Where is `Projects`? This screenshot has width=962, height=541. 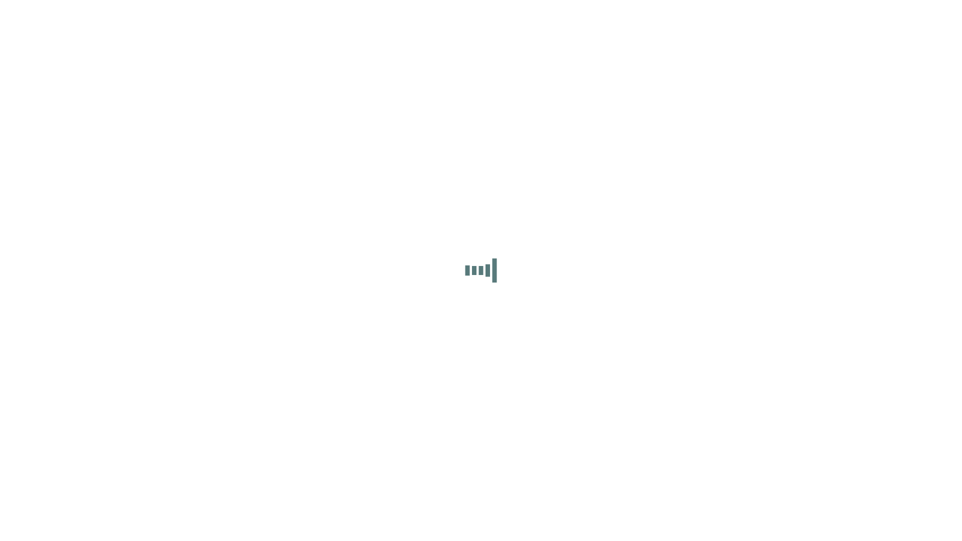 Projects is located at coordinates (744, 10).